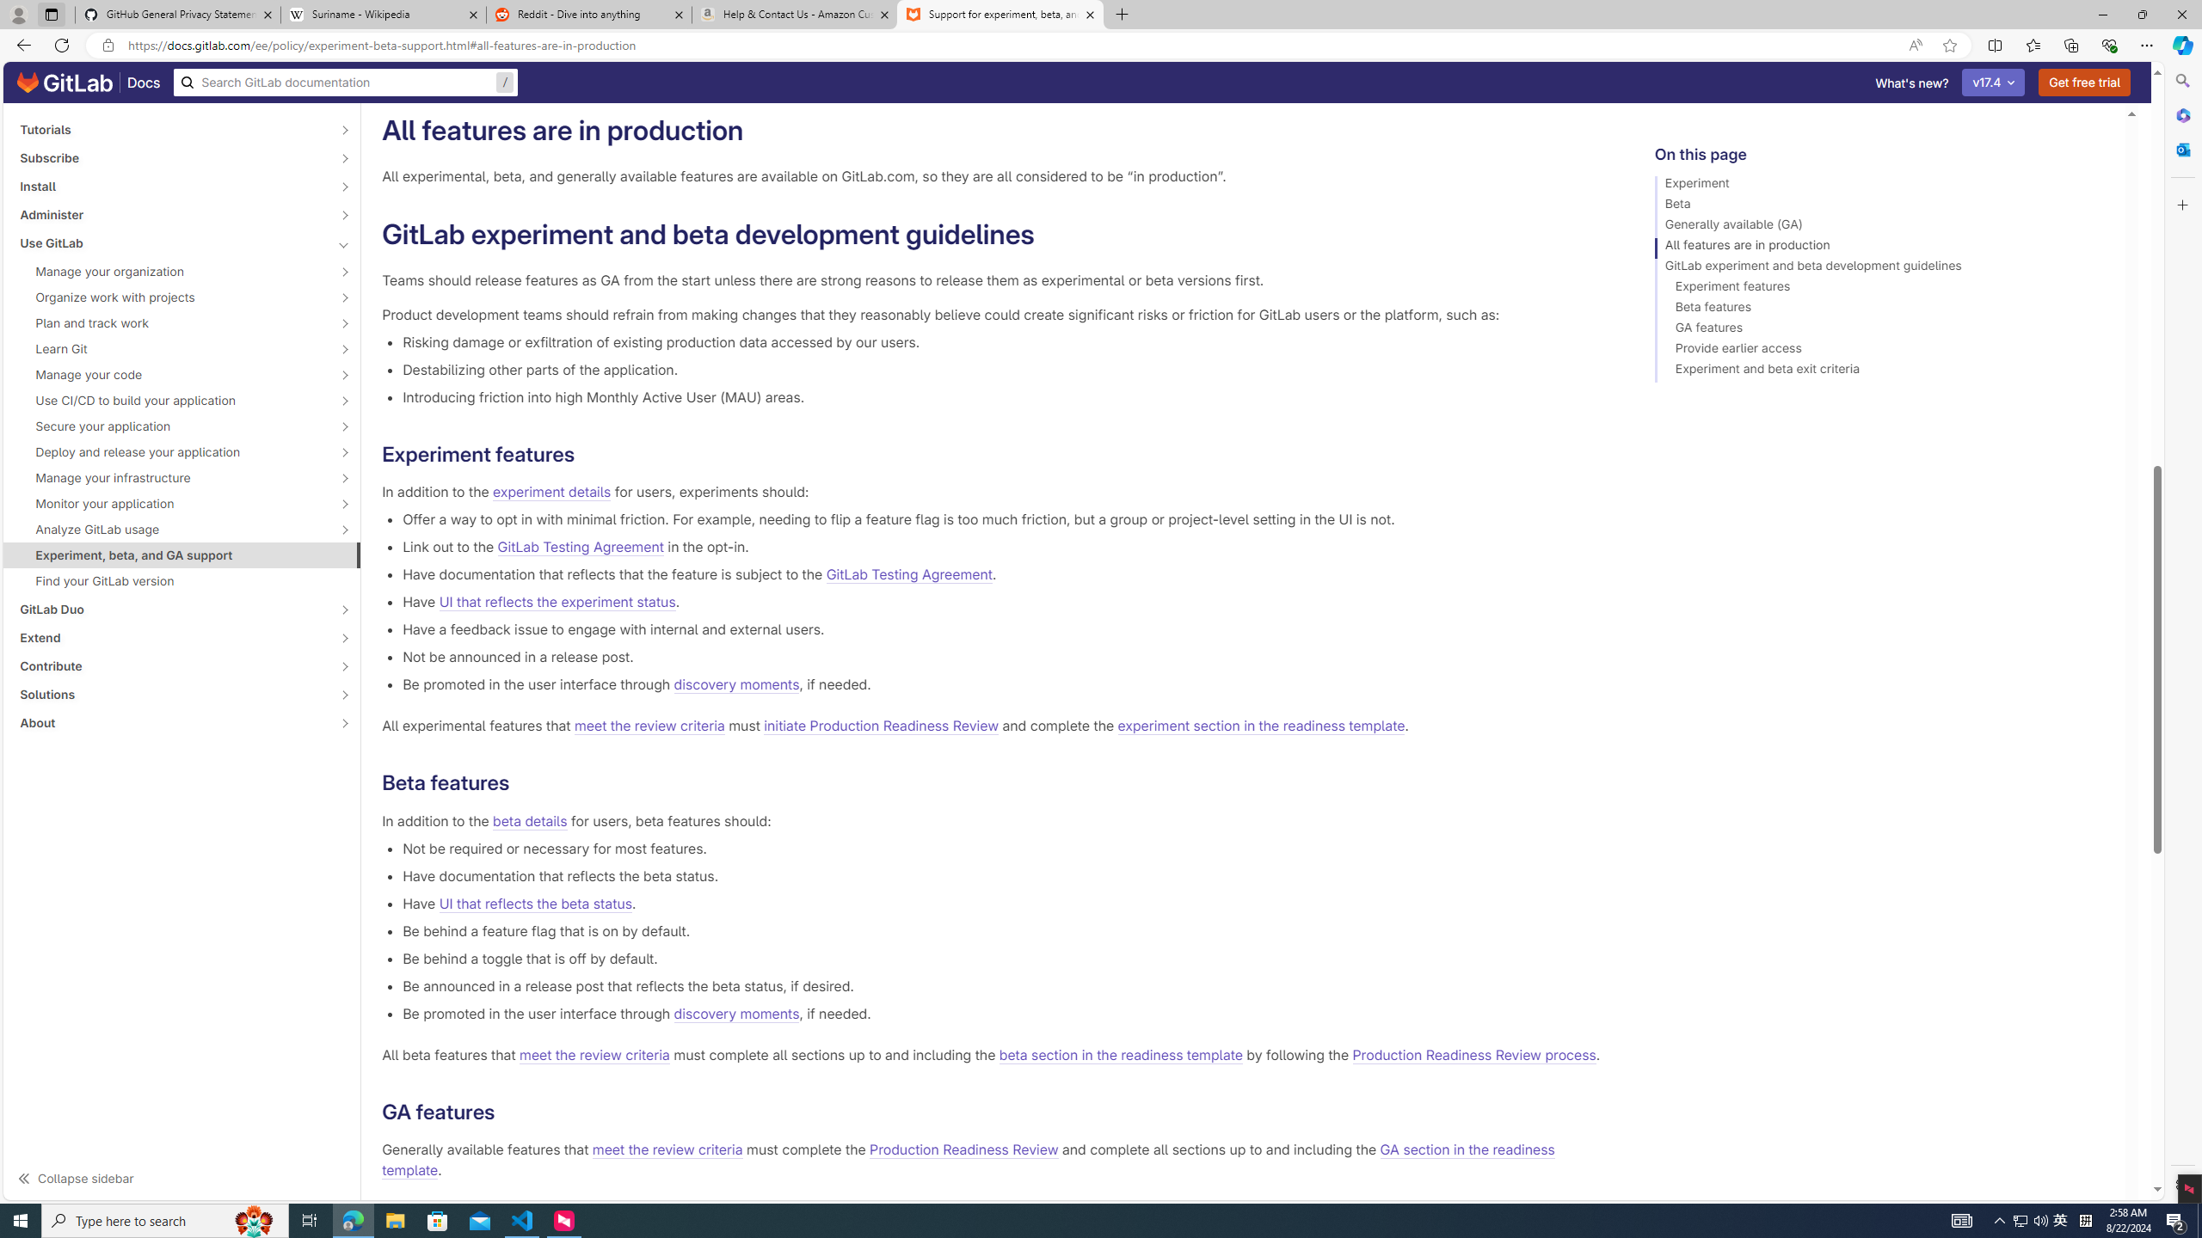  I want to click on Help & Contact Us - Amazon Customer Service - Sleeping, so click(795, 15).